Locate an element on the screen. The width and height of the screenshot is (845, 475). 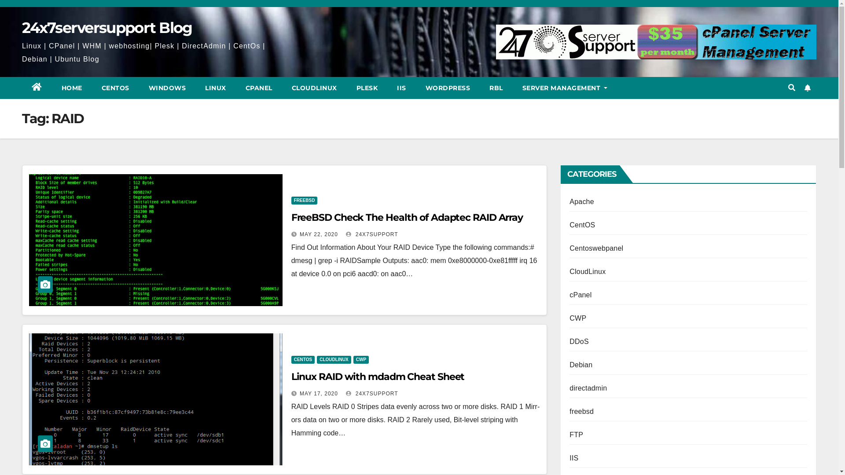
WINDOWS is located at coordinates (167, 88).